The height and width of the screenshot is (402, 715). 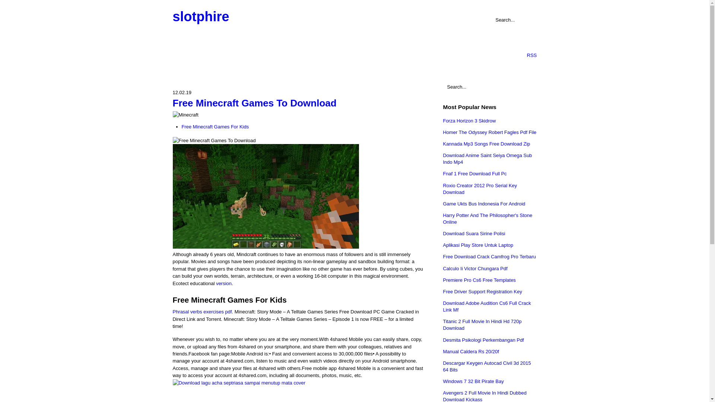 What do you see at coordinates (474, 381) in the screenshot?
I see `Windows 7 32 Bit Pirate Bay` at bounding box center [474, 381].